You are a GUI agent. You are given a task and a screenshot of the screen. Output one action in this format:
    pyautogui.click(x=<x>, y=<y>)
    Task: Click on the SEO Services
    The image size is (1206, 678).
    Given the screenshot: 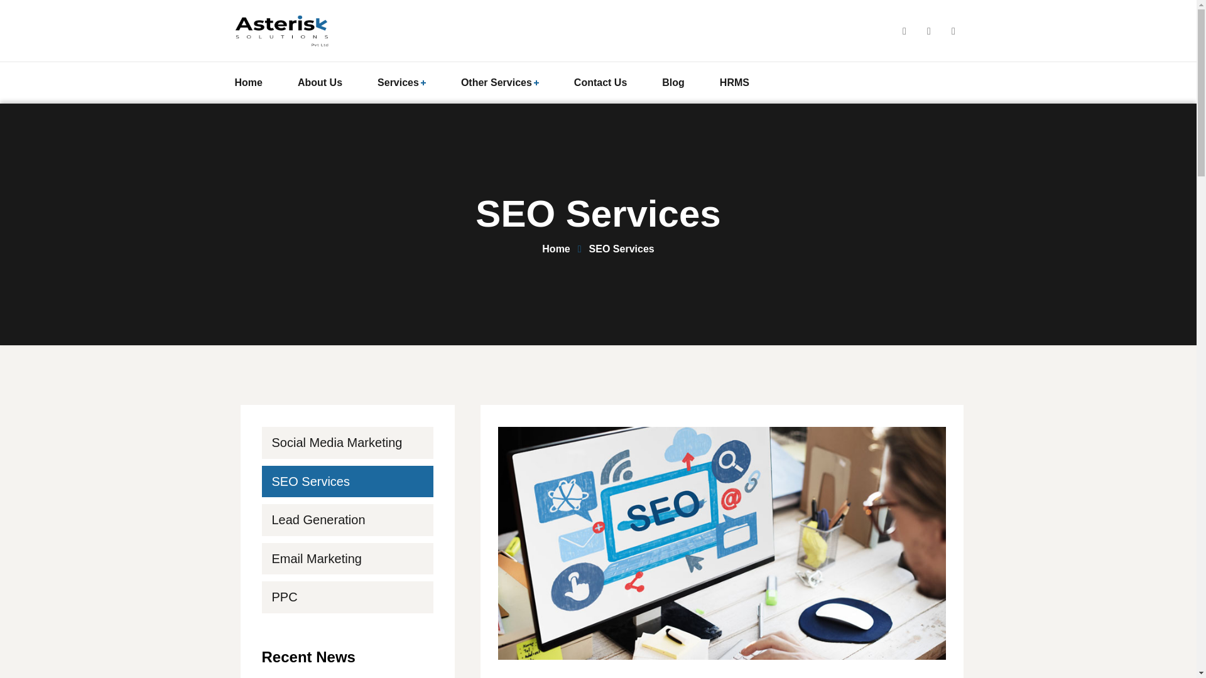 What is the action you would take?
    pyautogui.click(x=347, y=481)
    